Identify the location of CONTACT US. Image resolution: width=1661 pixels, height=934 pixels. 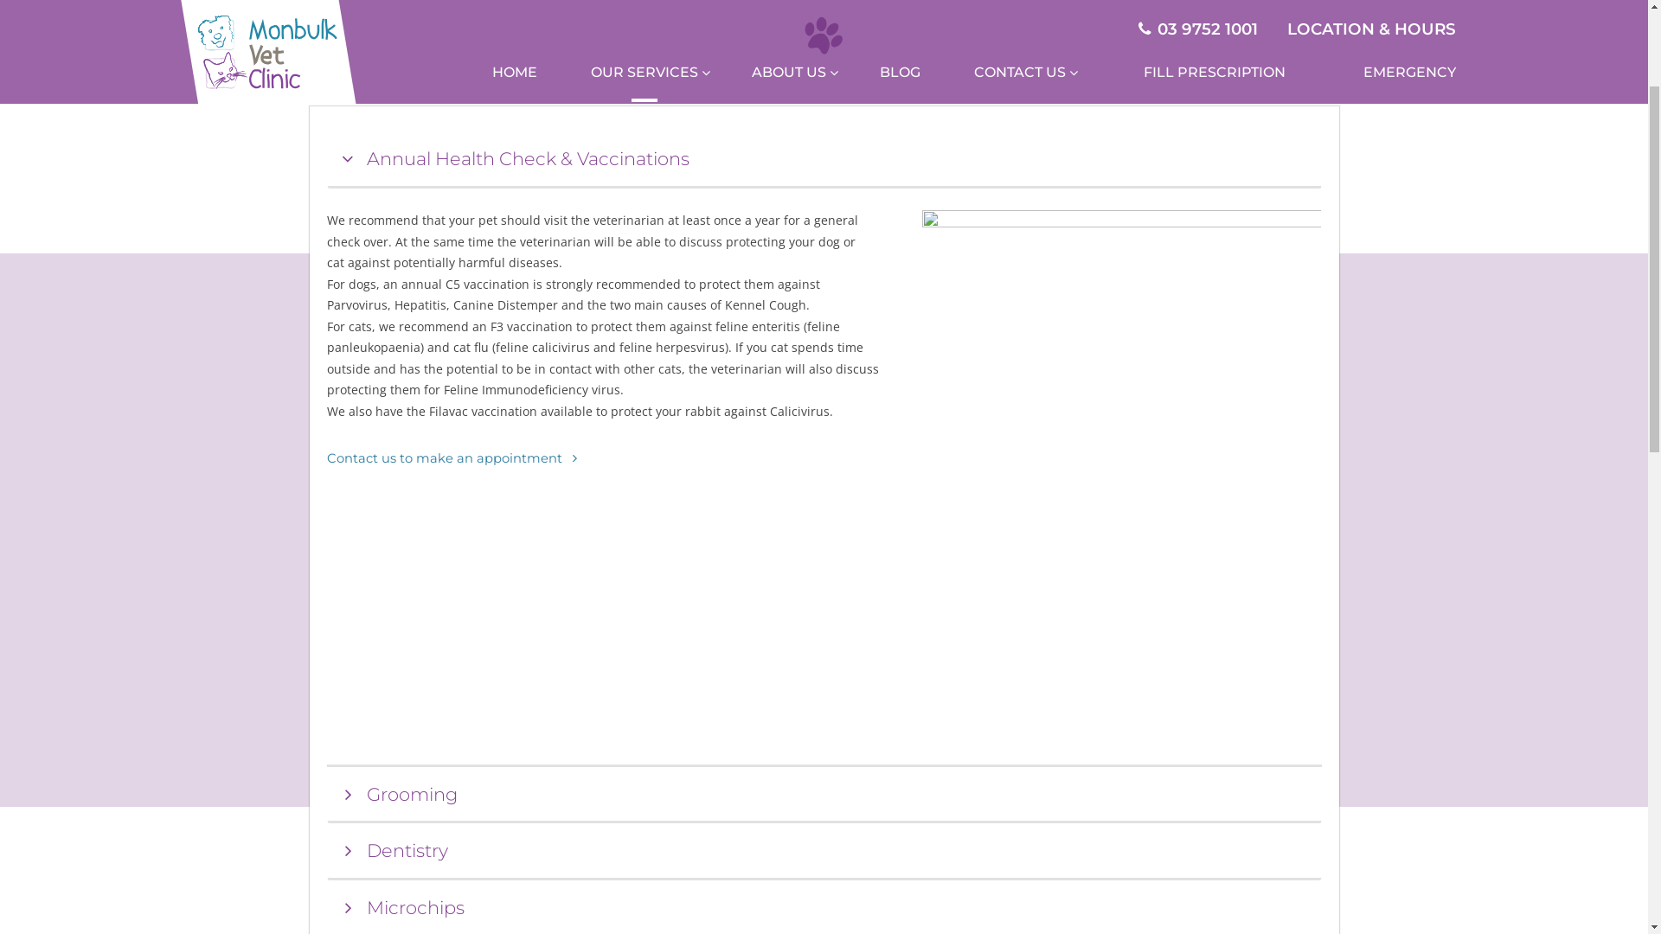
(1019, 261).